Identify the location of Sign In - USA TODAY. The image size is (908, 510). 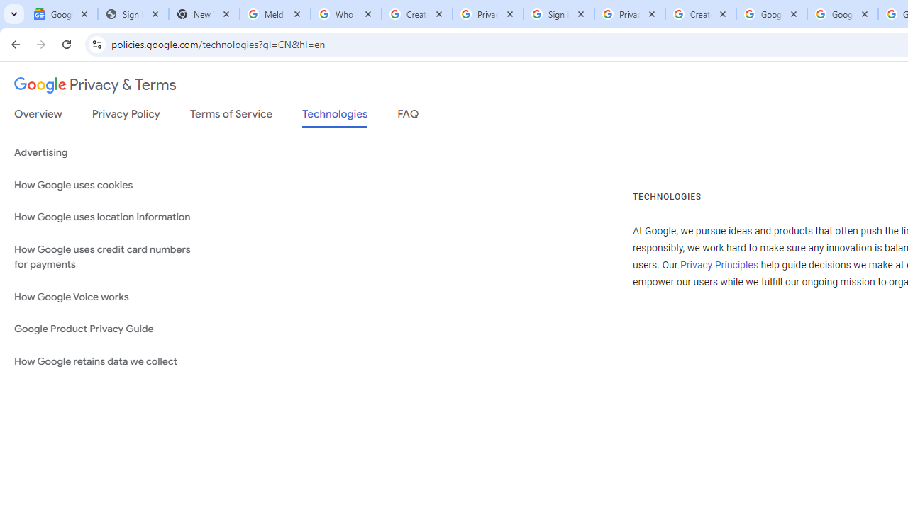
(133, 14).